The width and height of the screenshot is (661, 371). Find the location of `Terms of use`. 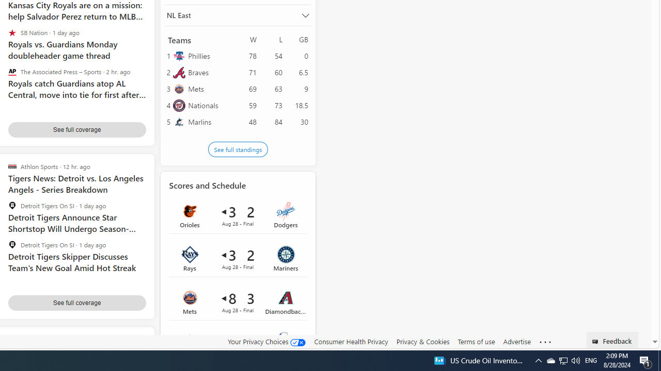

Terms of use is located at coordinates (476, 341).